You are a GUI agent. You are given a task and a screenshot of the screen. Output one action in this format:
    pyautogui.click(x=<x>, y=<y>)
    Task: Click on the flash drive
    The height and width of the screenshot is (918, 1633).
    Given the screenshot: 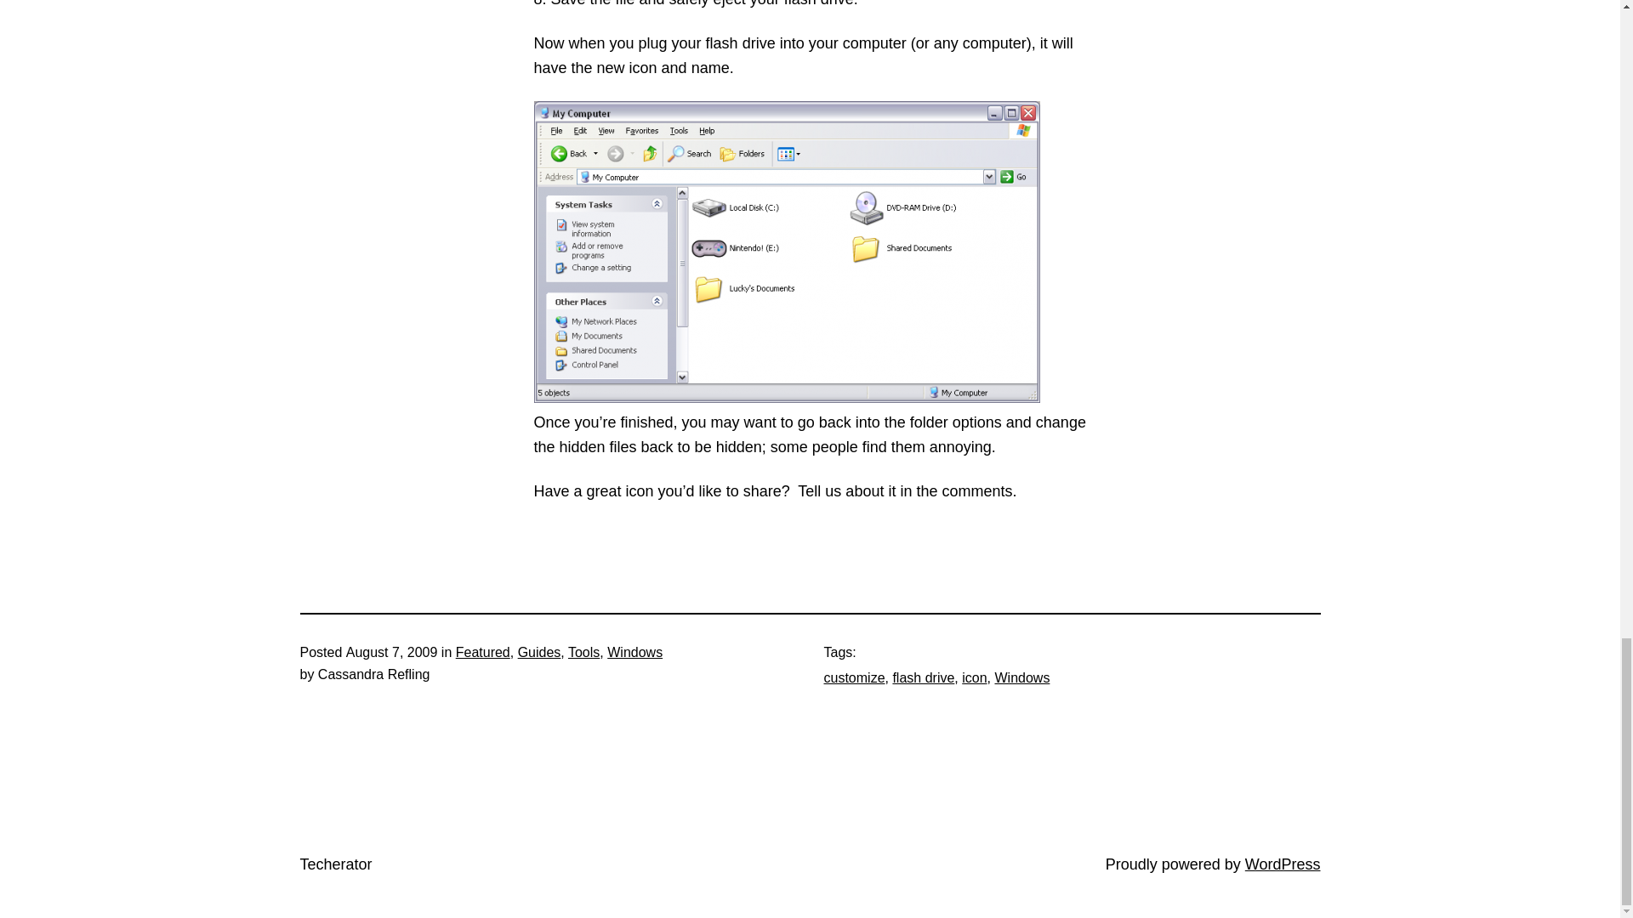 What is the action you would take?
    pyautogui.click(x=922, y=677)
    